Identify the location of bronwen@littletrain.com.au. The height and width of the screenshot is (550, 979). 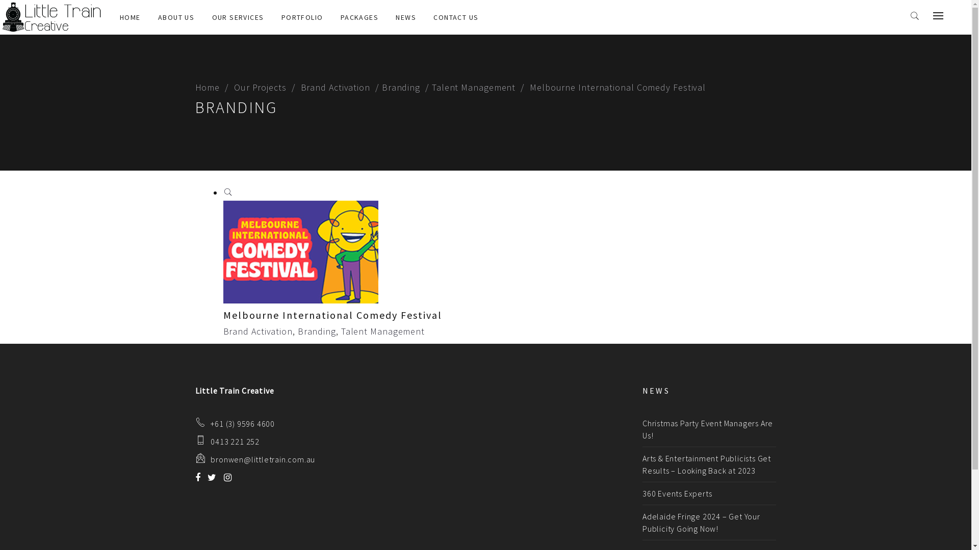
(263, 459).